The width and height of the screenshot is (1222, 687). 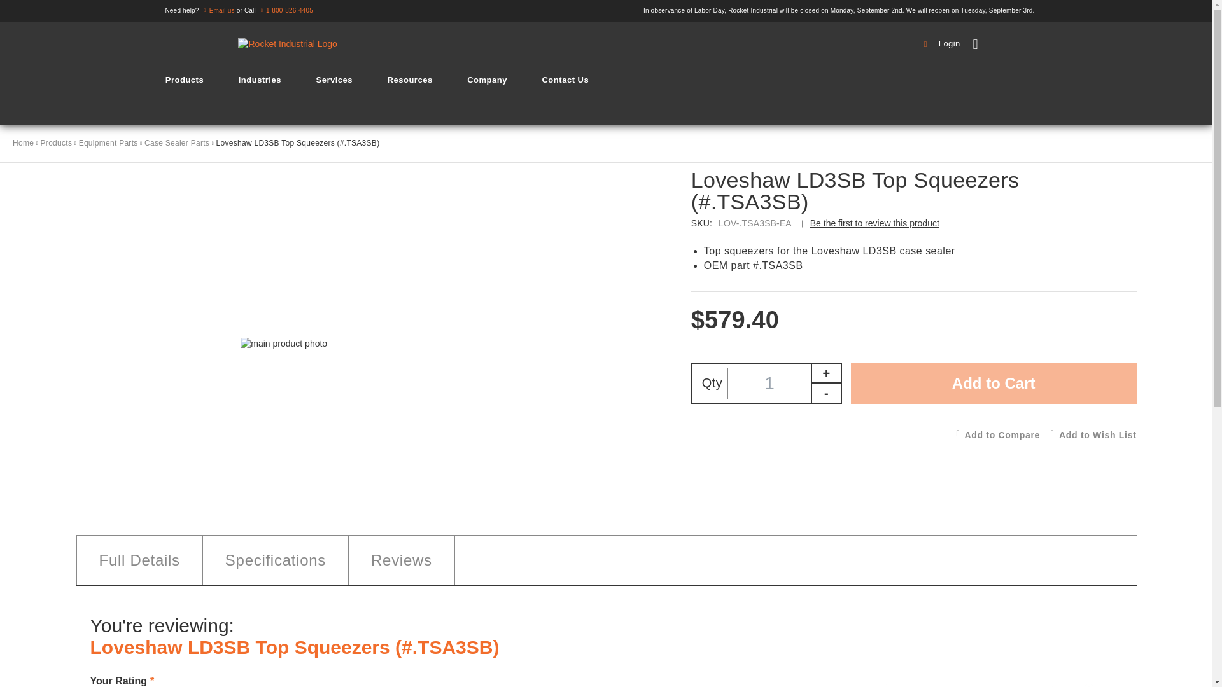 I want to click on 1-800-826-4405, so click(x=285, y=10).